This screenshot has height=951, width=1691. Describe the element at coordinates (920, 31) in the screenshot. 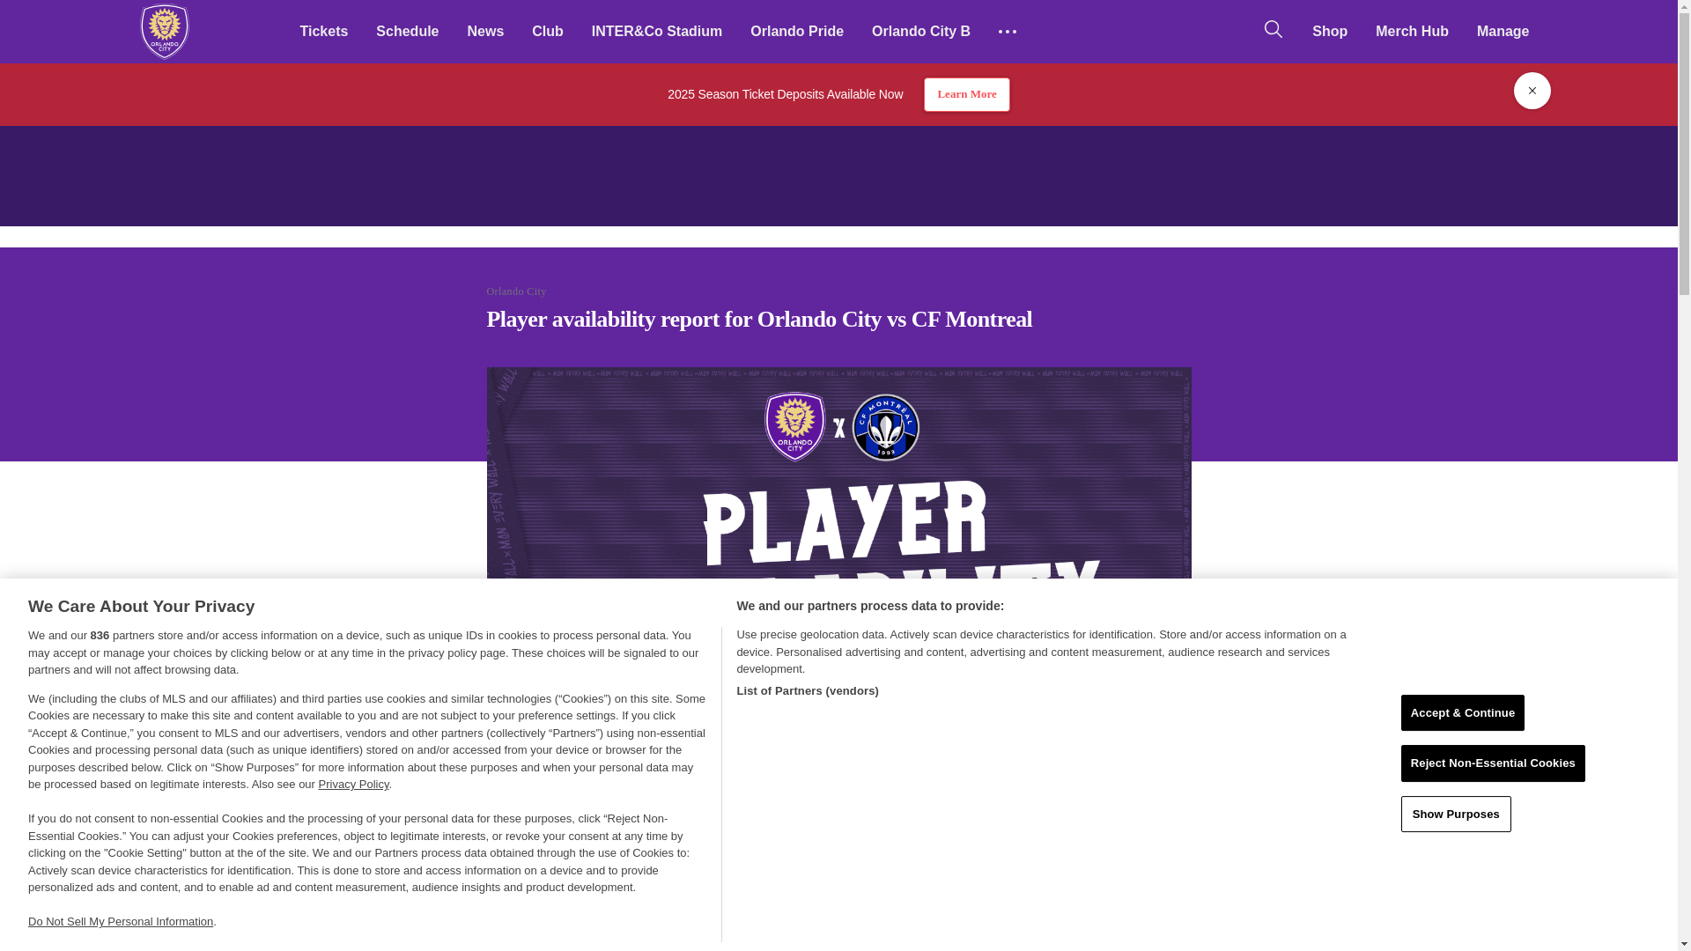

I see `Orlando City B` at that location.